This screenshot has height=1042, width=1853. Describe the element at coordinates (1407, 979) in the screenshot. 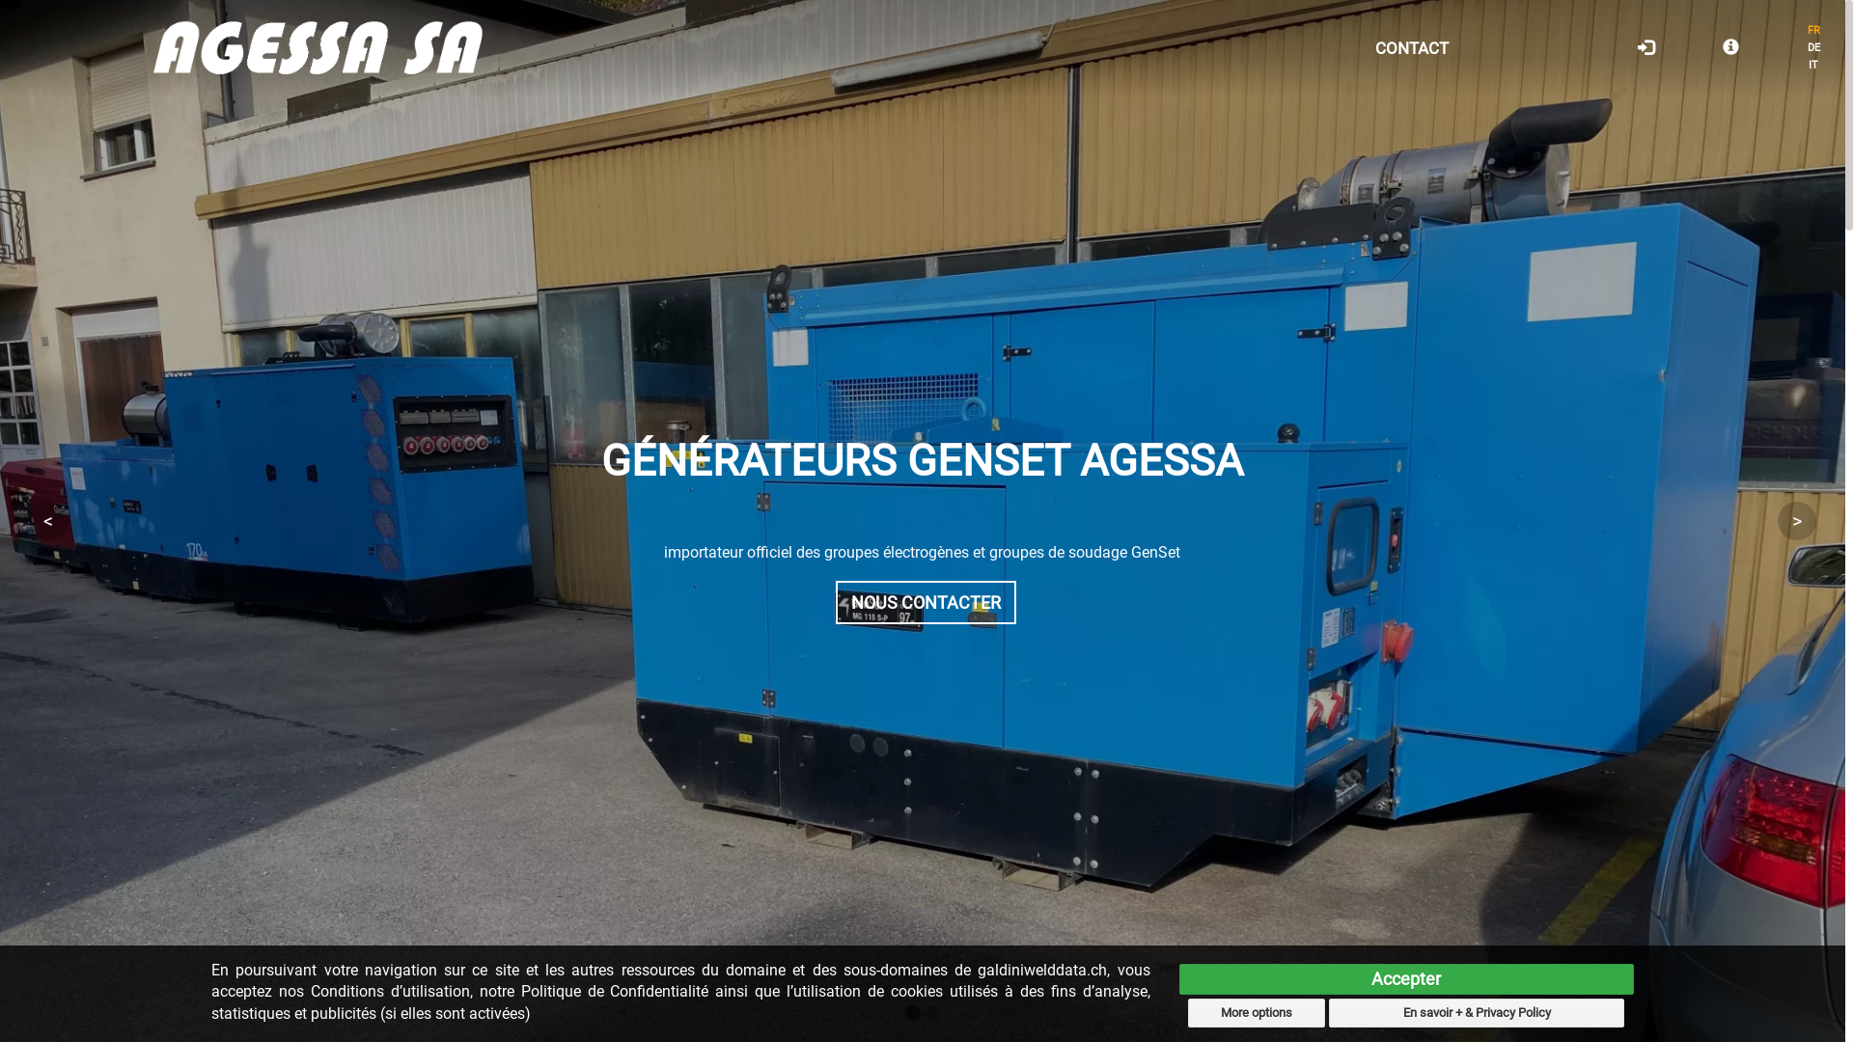

I see `Accepter` at that location.